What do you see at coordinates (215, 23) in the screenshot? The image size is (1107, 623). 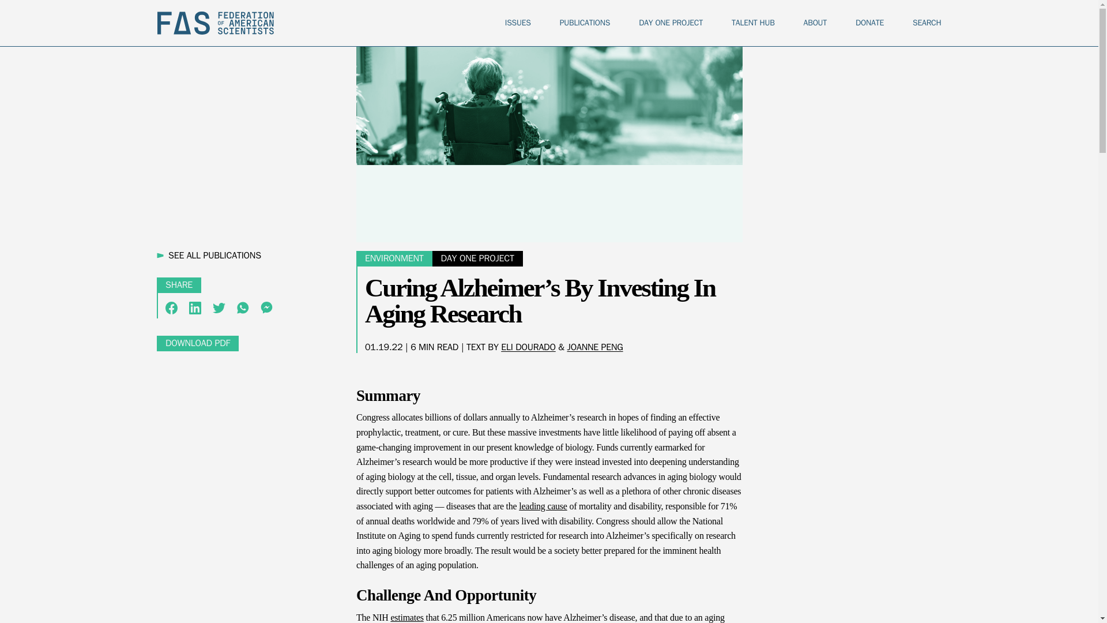 I see `Federation of American Scientists` at bounding box center [215, 23].